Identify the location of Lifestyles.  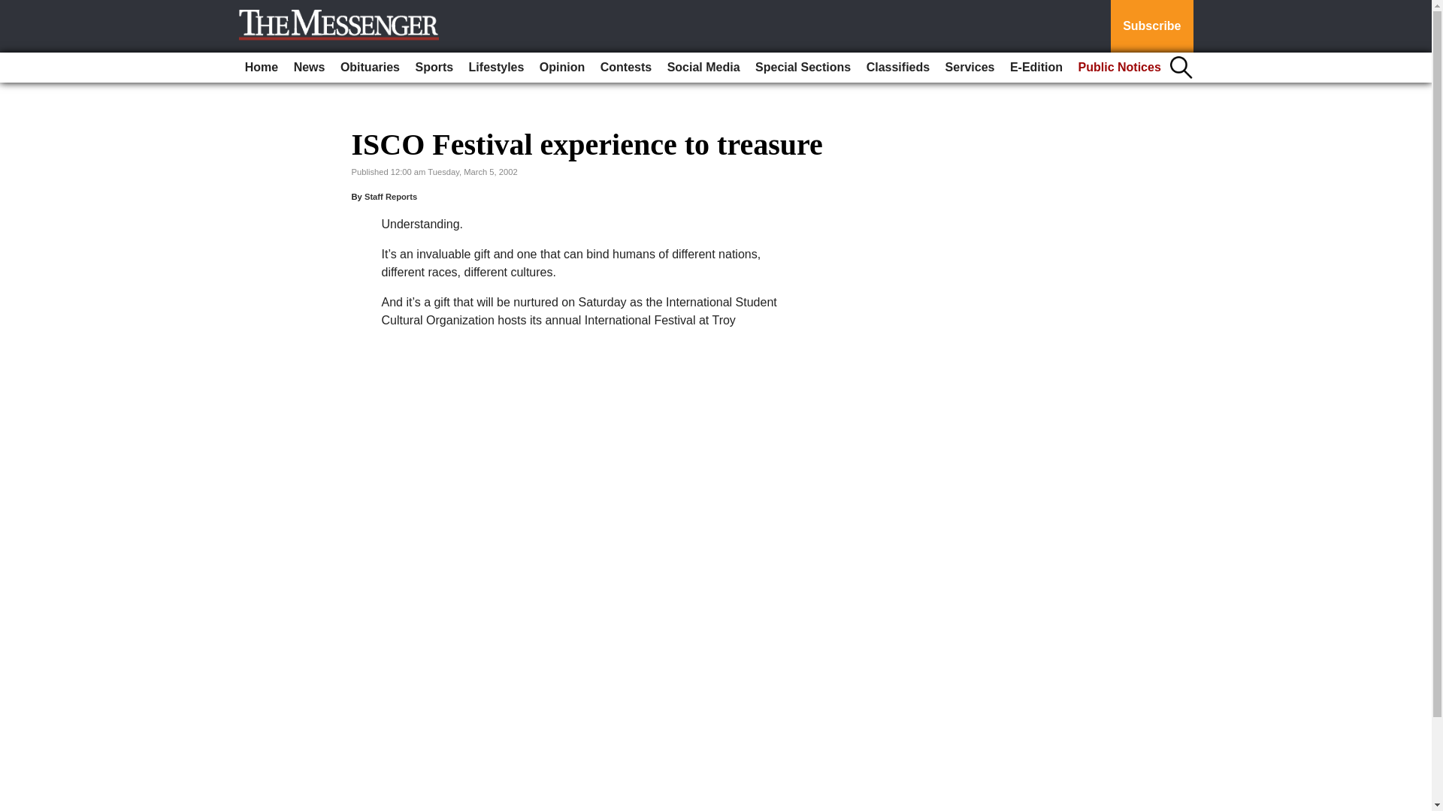
(497, 68).